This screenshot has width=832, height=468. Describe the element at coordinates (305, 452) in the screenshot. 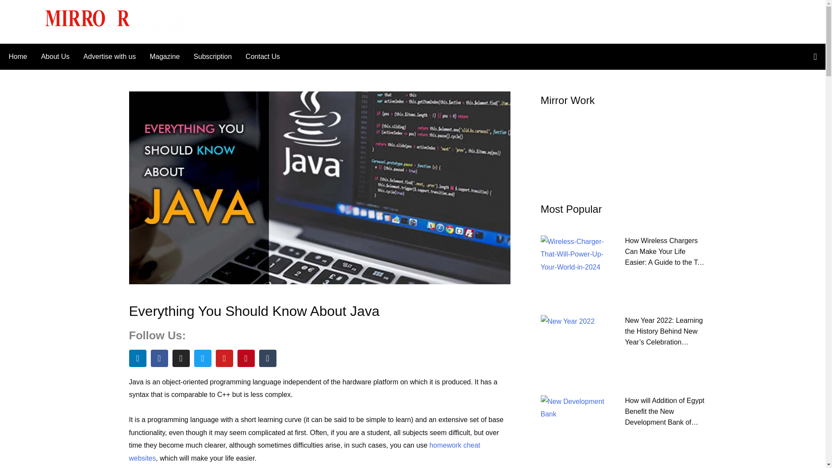

I see `homework cheat websites` at that location.